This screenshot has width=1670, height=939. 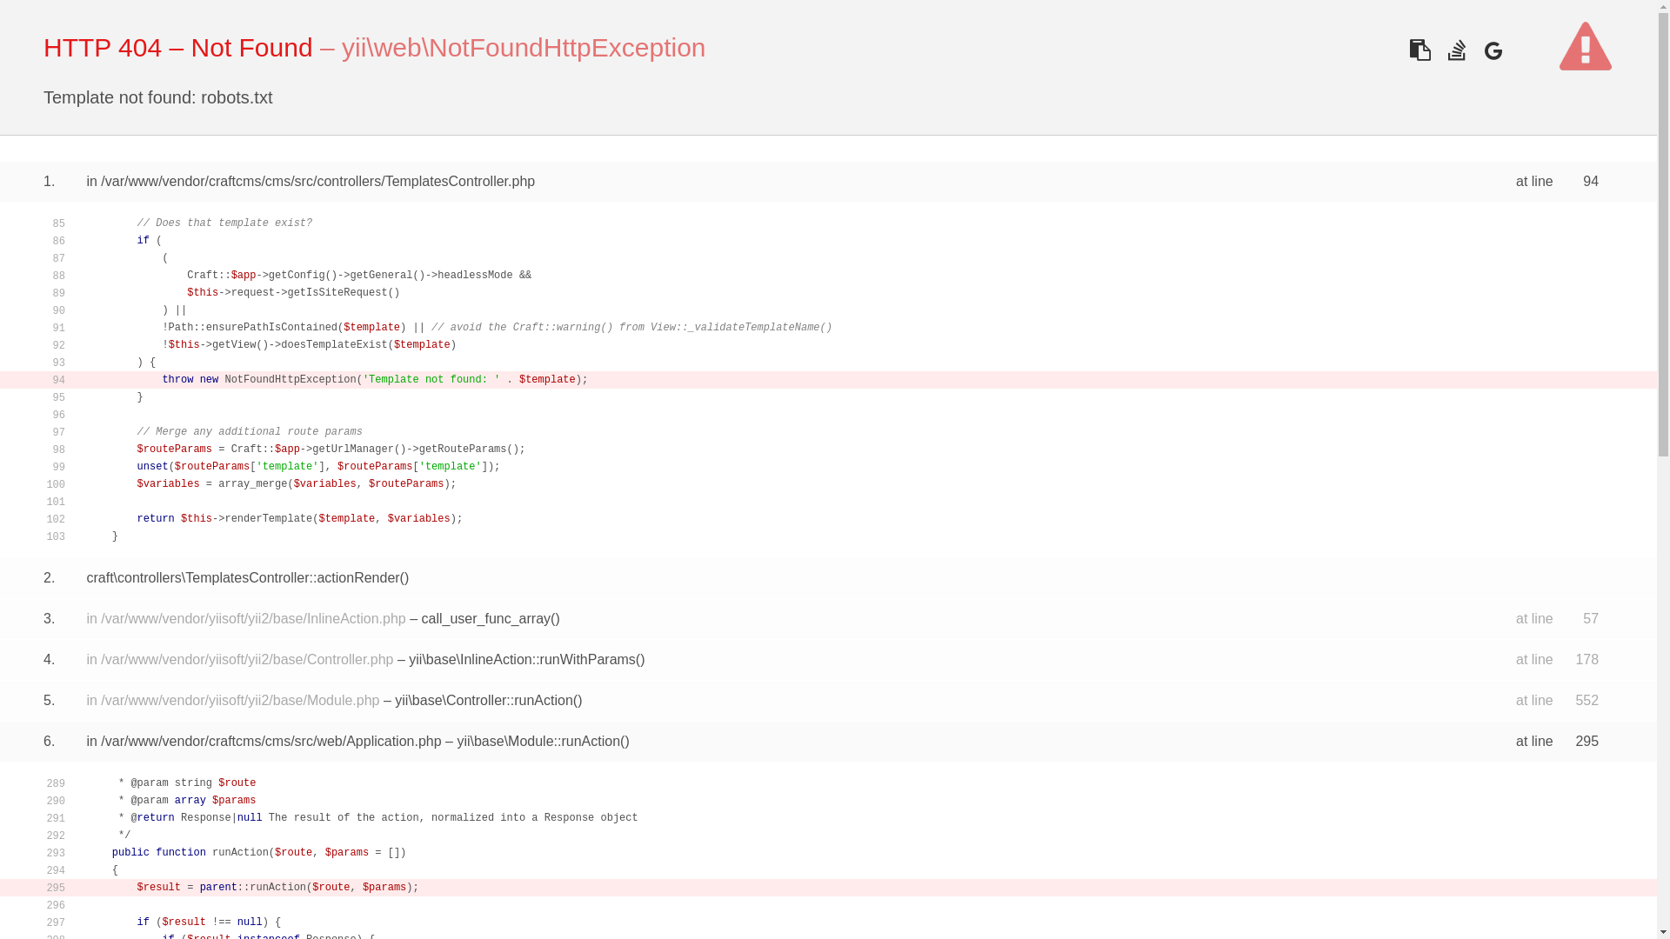 What do you see at coordinates (524, 47) in the screenshot?
I see `yii\web\NotFoundHttpException` at bounding box center [524, 47].